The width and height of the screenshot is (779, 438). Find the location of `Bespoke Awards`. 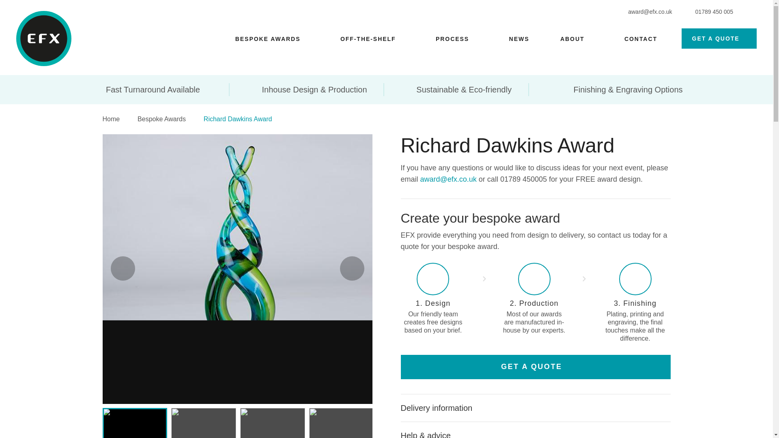

Bespoke Awards is located at coordinates (167, 119).